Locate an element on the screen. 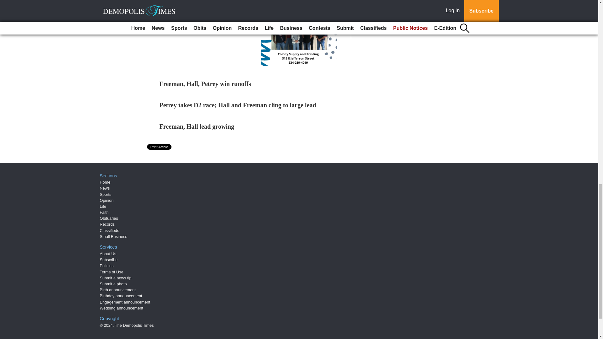  Freeman, Hall, Petrey win runoffs is located at coordinates (205, 83).